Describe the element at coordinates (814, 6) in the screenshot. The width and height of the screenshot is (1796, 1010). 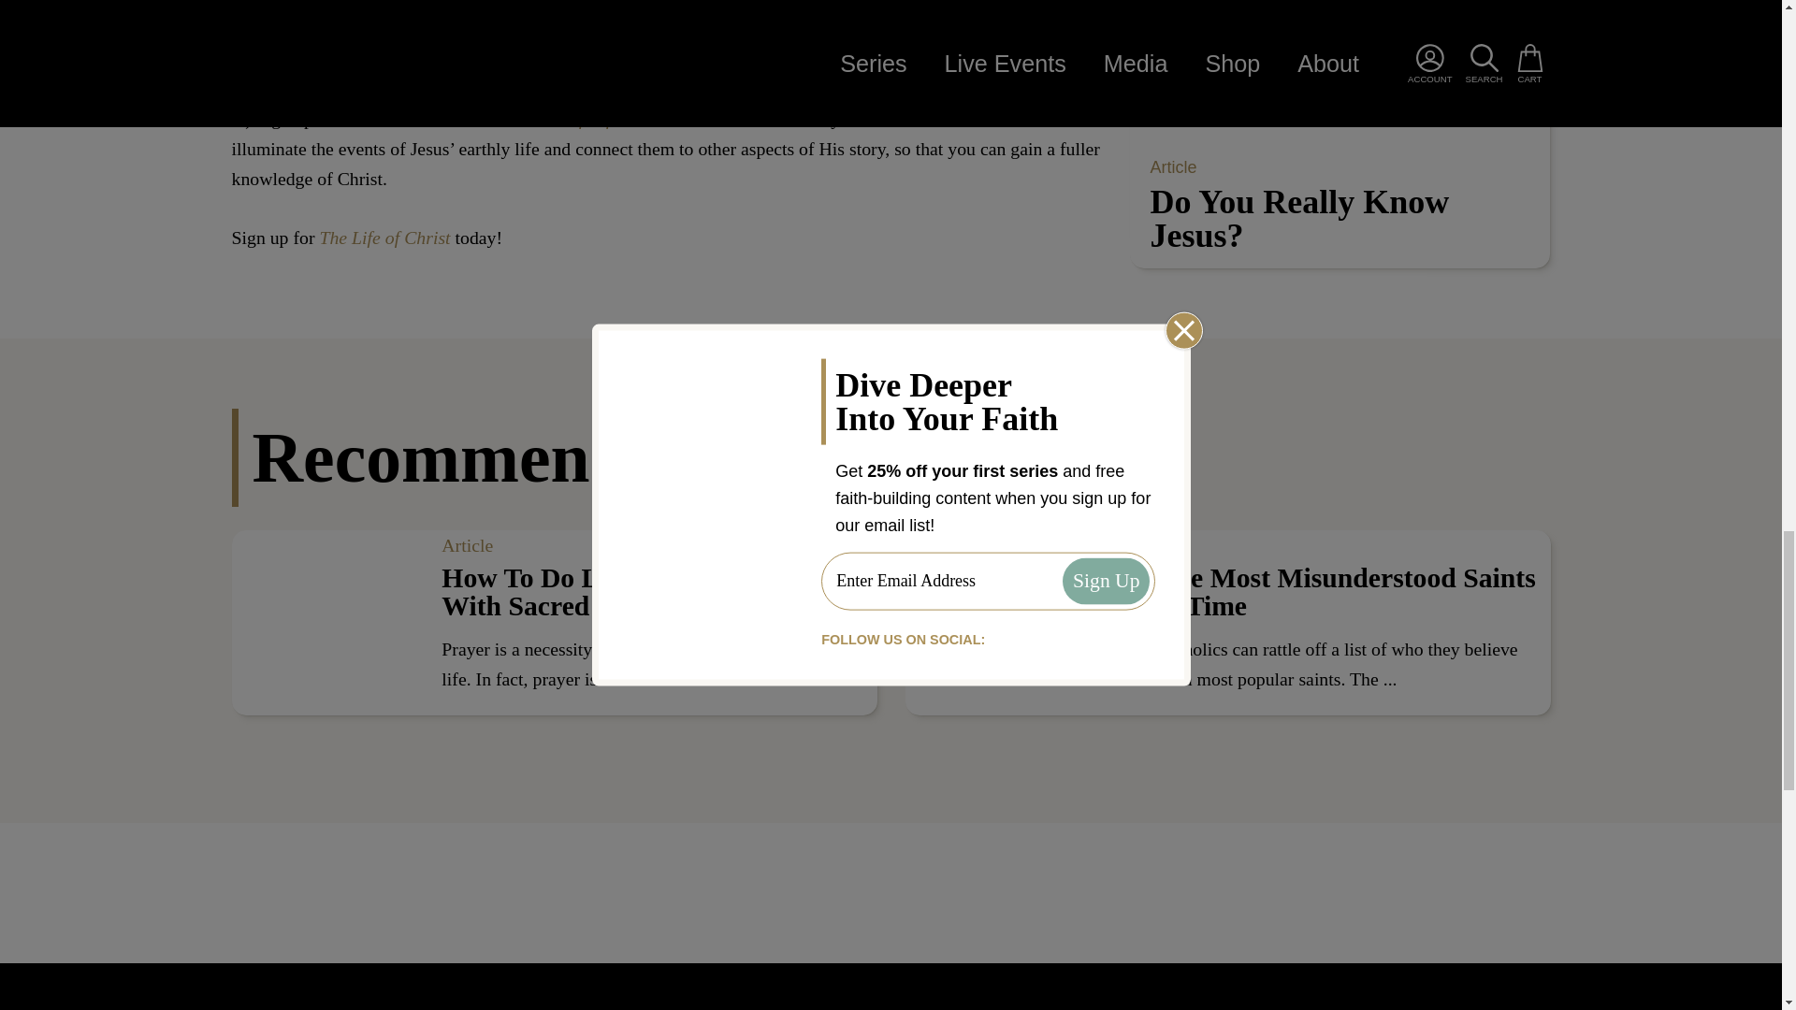
I see `This particular one` at that location.